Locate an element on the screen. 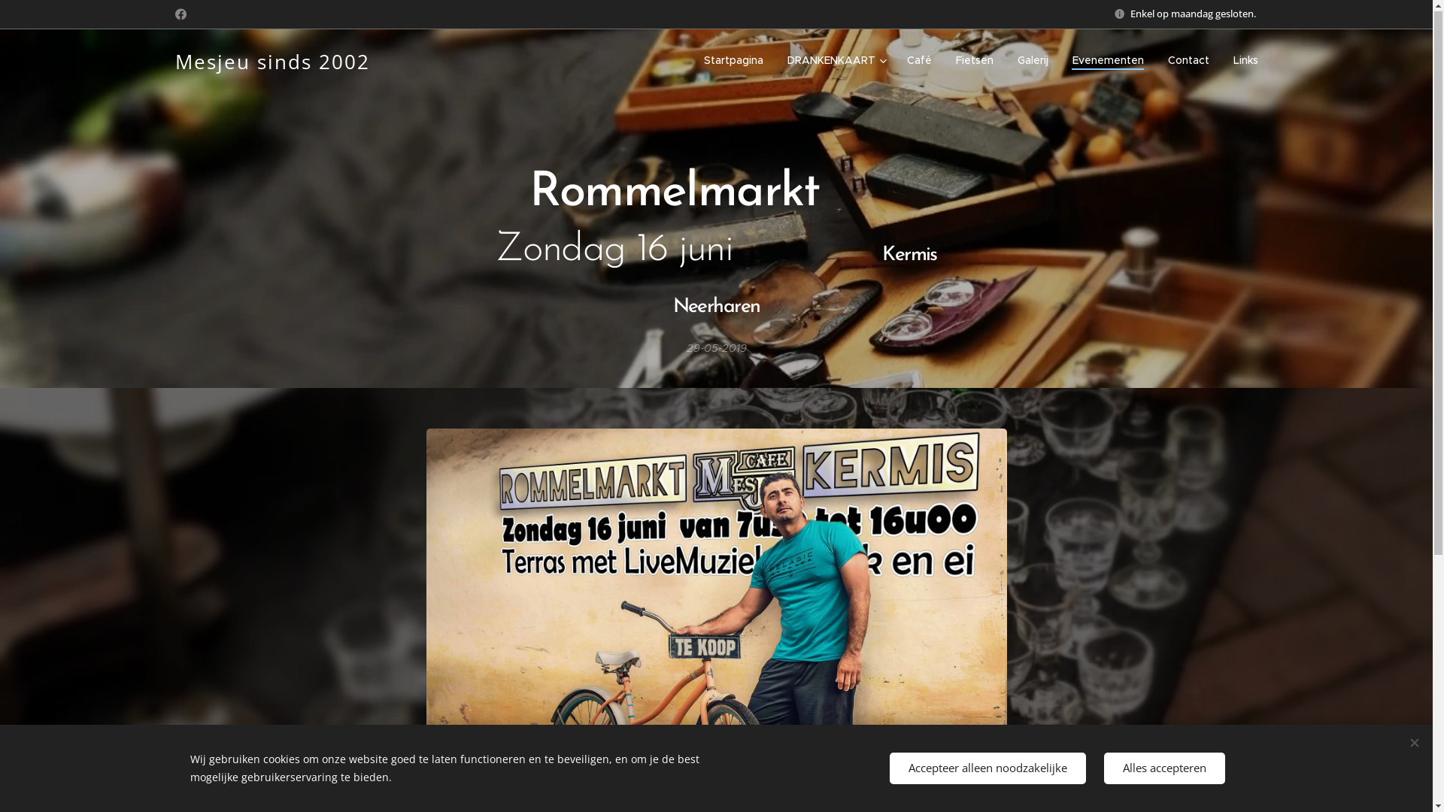 The height and width of the screenshot is (812, 1444). Mesjeu sinds 2002 is located at coordinates (272, 61).